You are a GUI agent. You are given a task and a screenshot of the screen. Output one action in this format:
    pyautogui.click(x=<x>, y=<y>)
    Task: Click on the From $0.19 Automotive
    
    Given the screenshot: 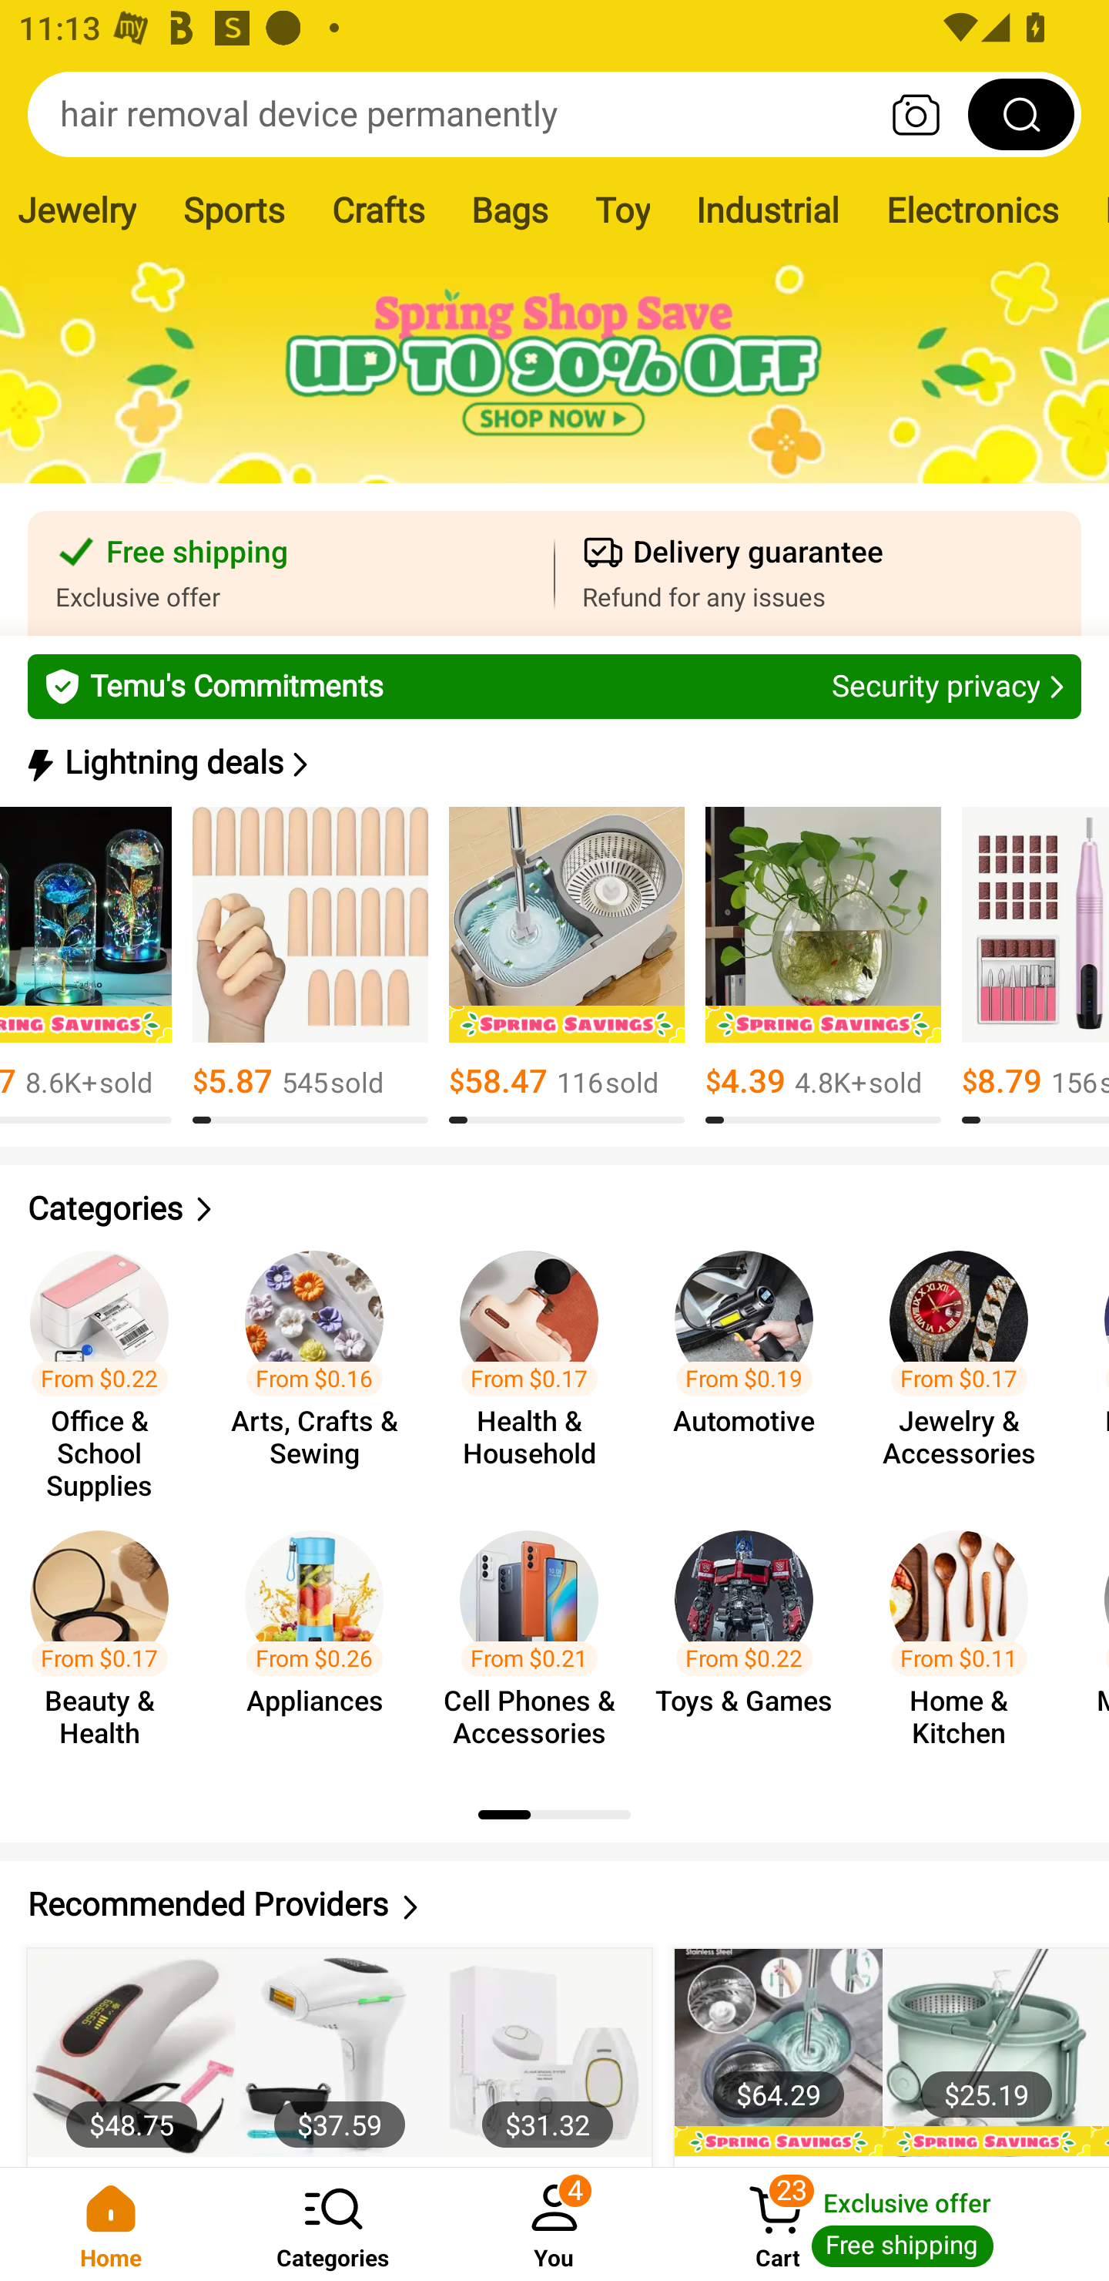 What is the action you would take?
    pyautogui.click(x=752, y=1362)
    